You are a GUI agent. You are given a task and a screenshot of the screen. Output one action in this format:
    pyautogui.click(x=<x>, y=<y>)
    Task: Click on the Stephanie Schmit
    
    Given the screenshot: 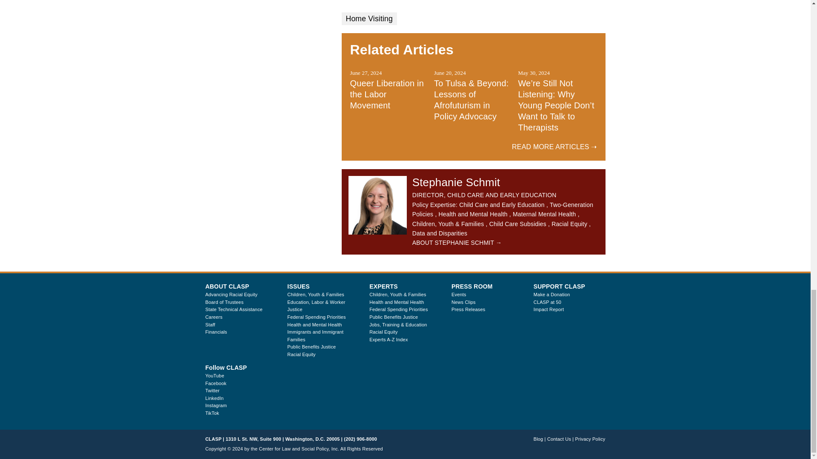 What is the action you would take?
    pyautogui.click(x=378, y=205)
    